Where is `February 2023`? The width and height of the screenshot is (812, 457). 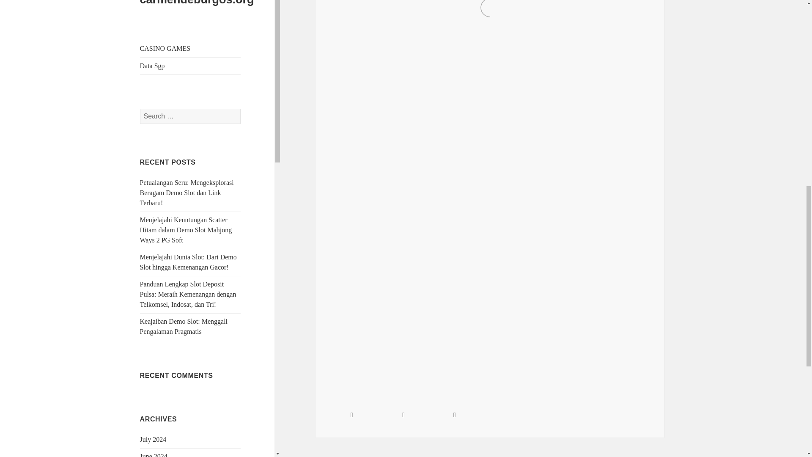 February 2023 is located at coordinates (159, 311).